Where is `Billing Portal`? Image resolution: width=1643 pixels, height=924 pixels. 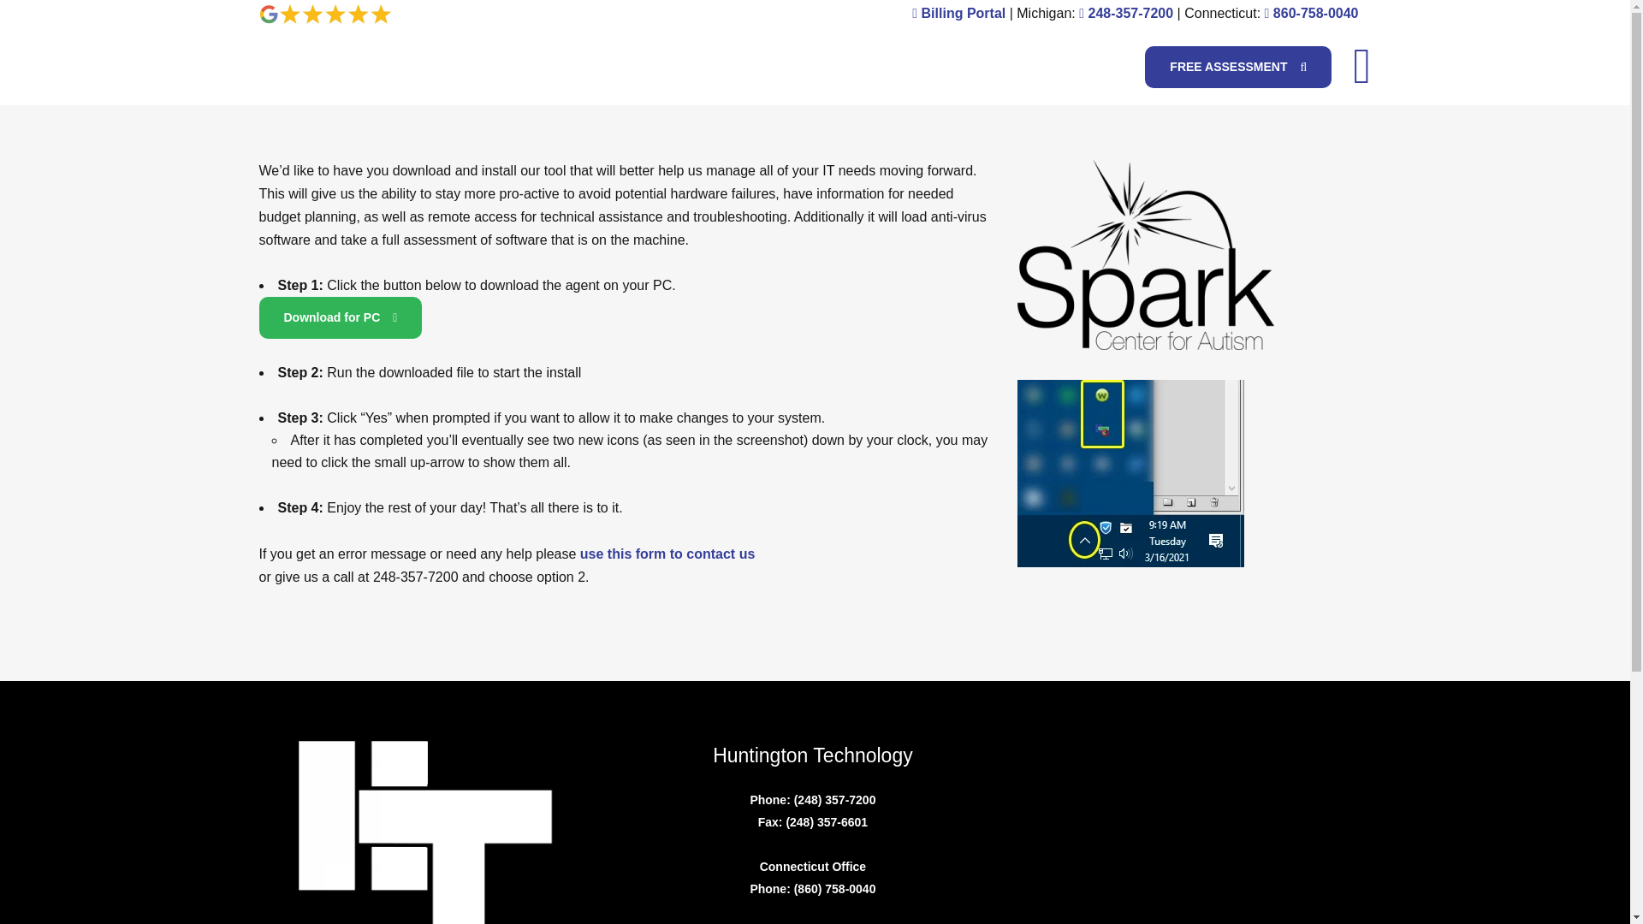
Billing Portal is located at coordinates (964, 12).